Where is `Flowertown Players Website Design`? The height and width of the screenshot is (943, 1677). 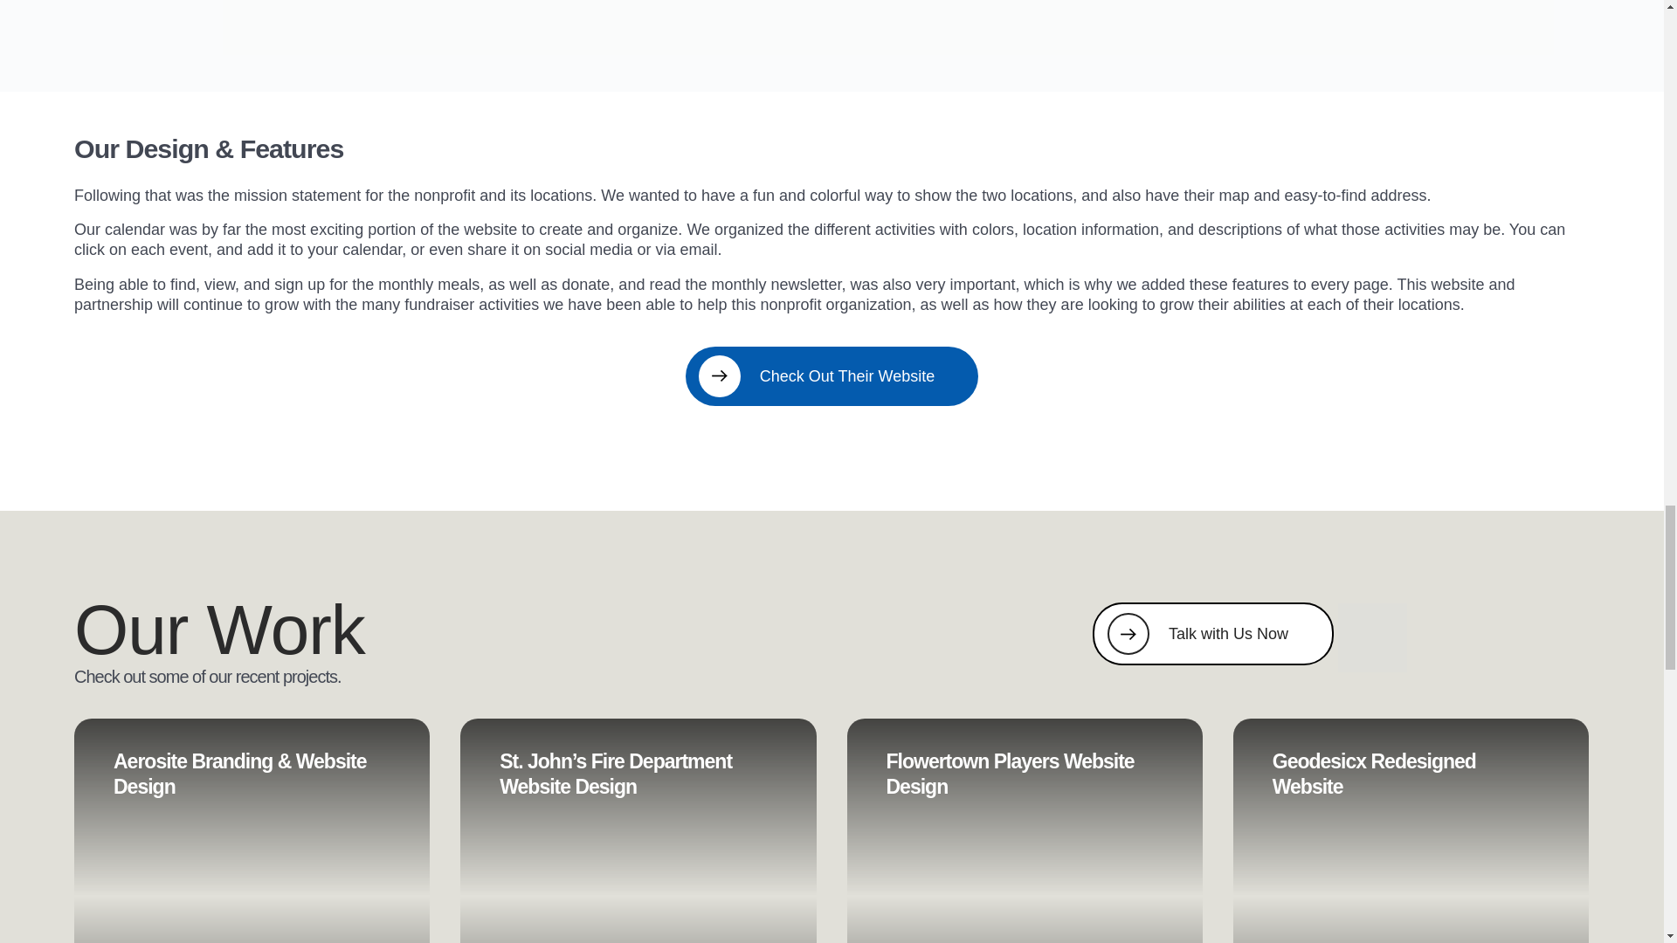
Flowertown Players Website Design is located at coordinates (1024, 830).